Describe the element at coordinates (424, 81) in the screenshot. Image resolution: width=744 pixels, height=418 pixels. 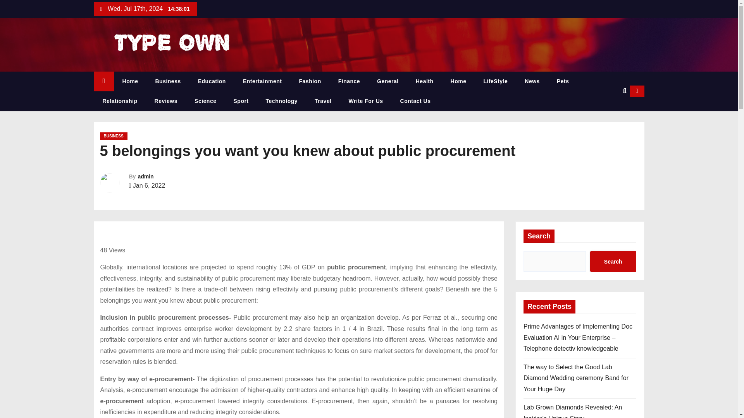
I see `Health` at that location.